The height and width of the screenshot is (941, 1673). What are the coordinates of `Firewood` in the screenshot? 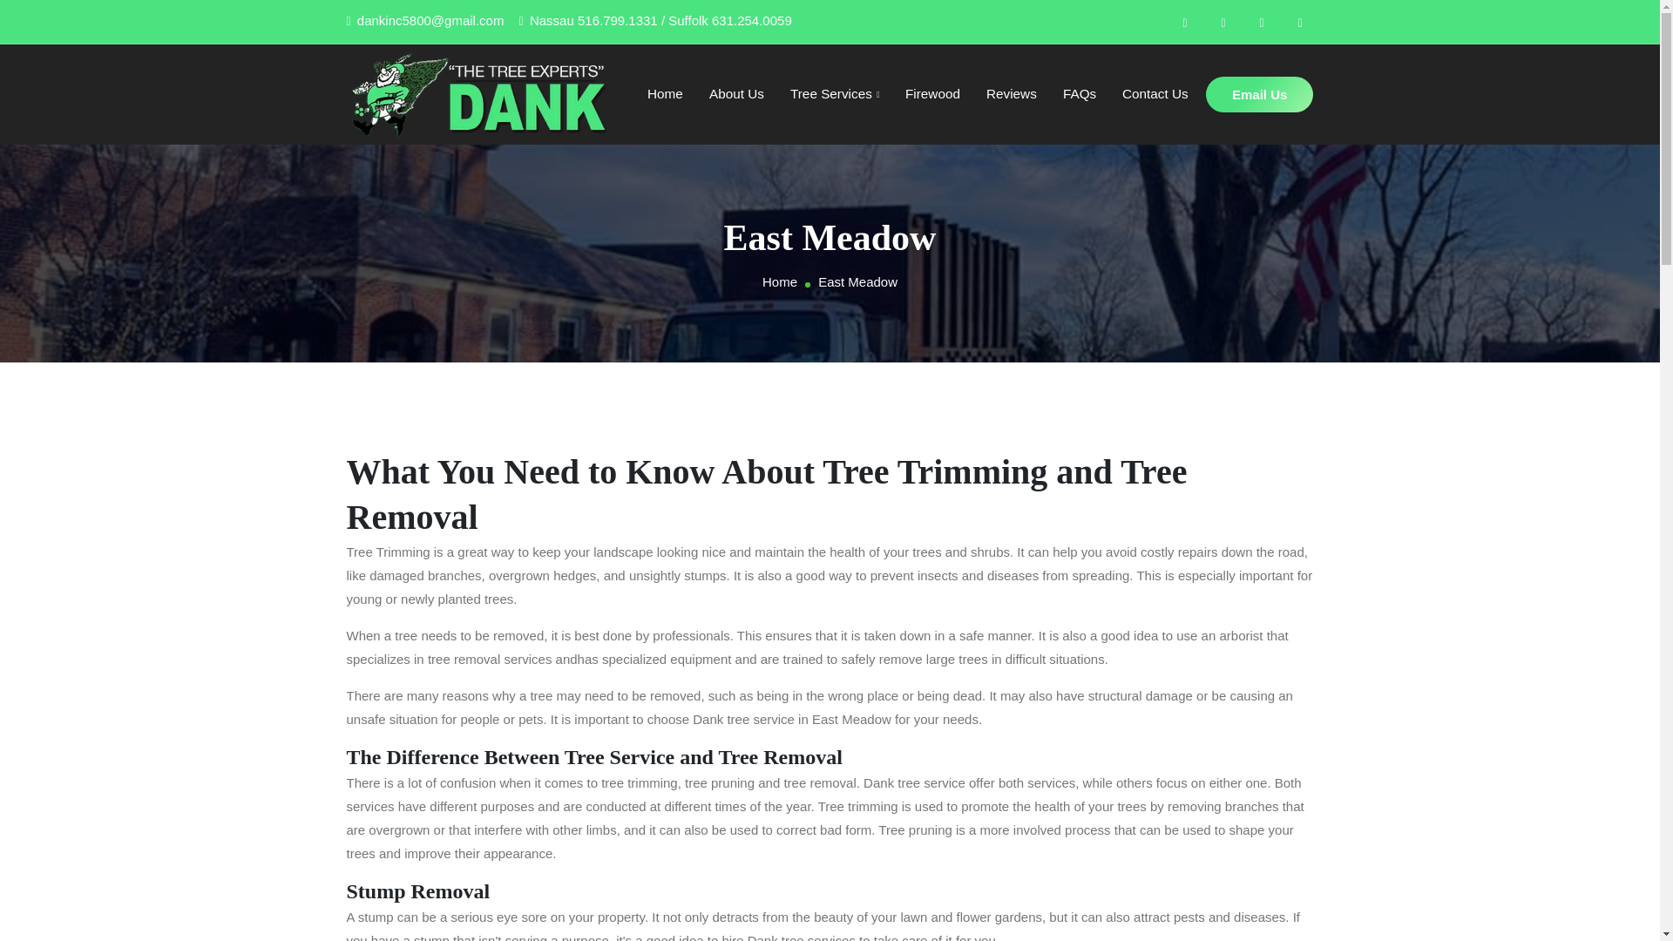 It's located at (932, 94).